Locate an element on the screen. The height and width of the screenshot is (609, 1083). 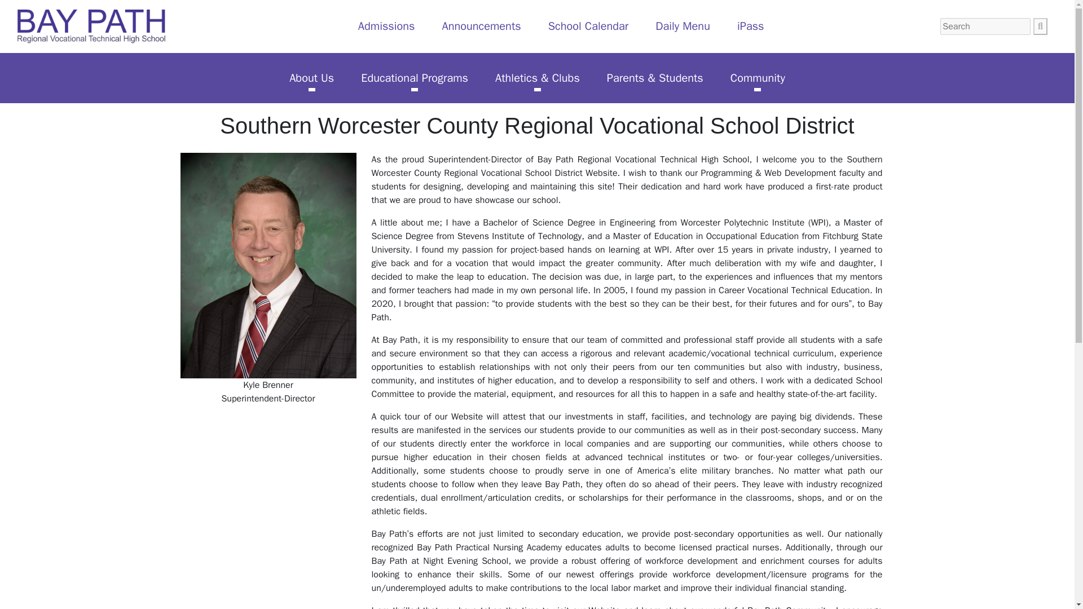
Educational Programs is located at coordinates (414, 78).